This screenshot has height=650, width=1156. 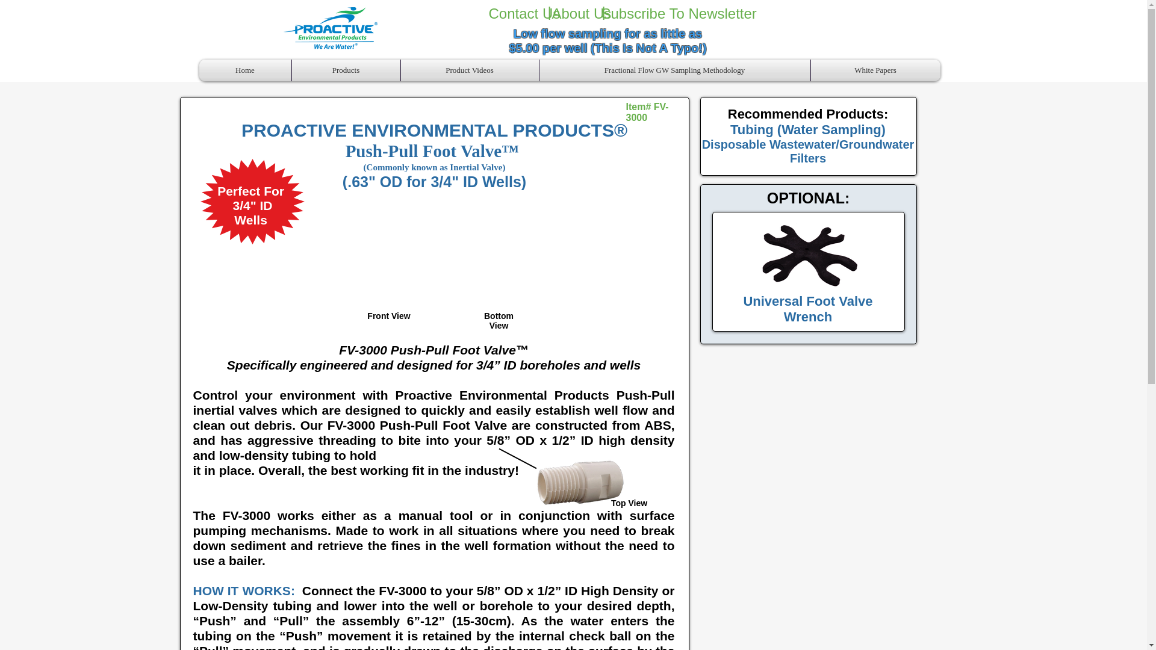 I want to click on Low flow sampling for as little as, so click(x=607, y=34).